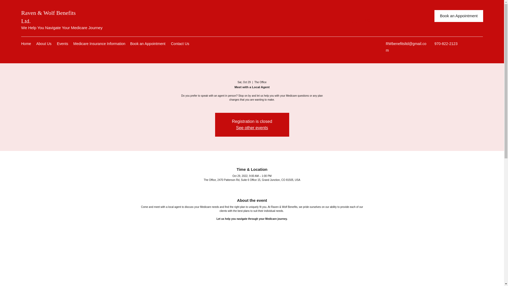 The height and width of the screenshot is (286, 508). What do you see at coordinates (148, 44) in the screenshot?
I see `Book an Appointment` at bounding box center [148, 44].